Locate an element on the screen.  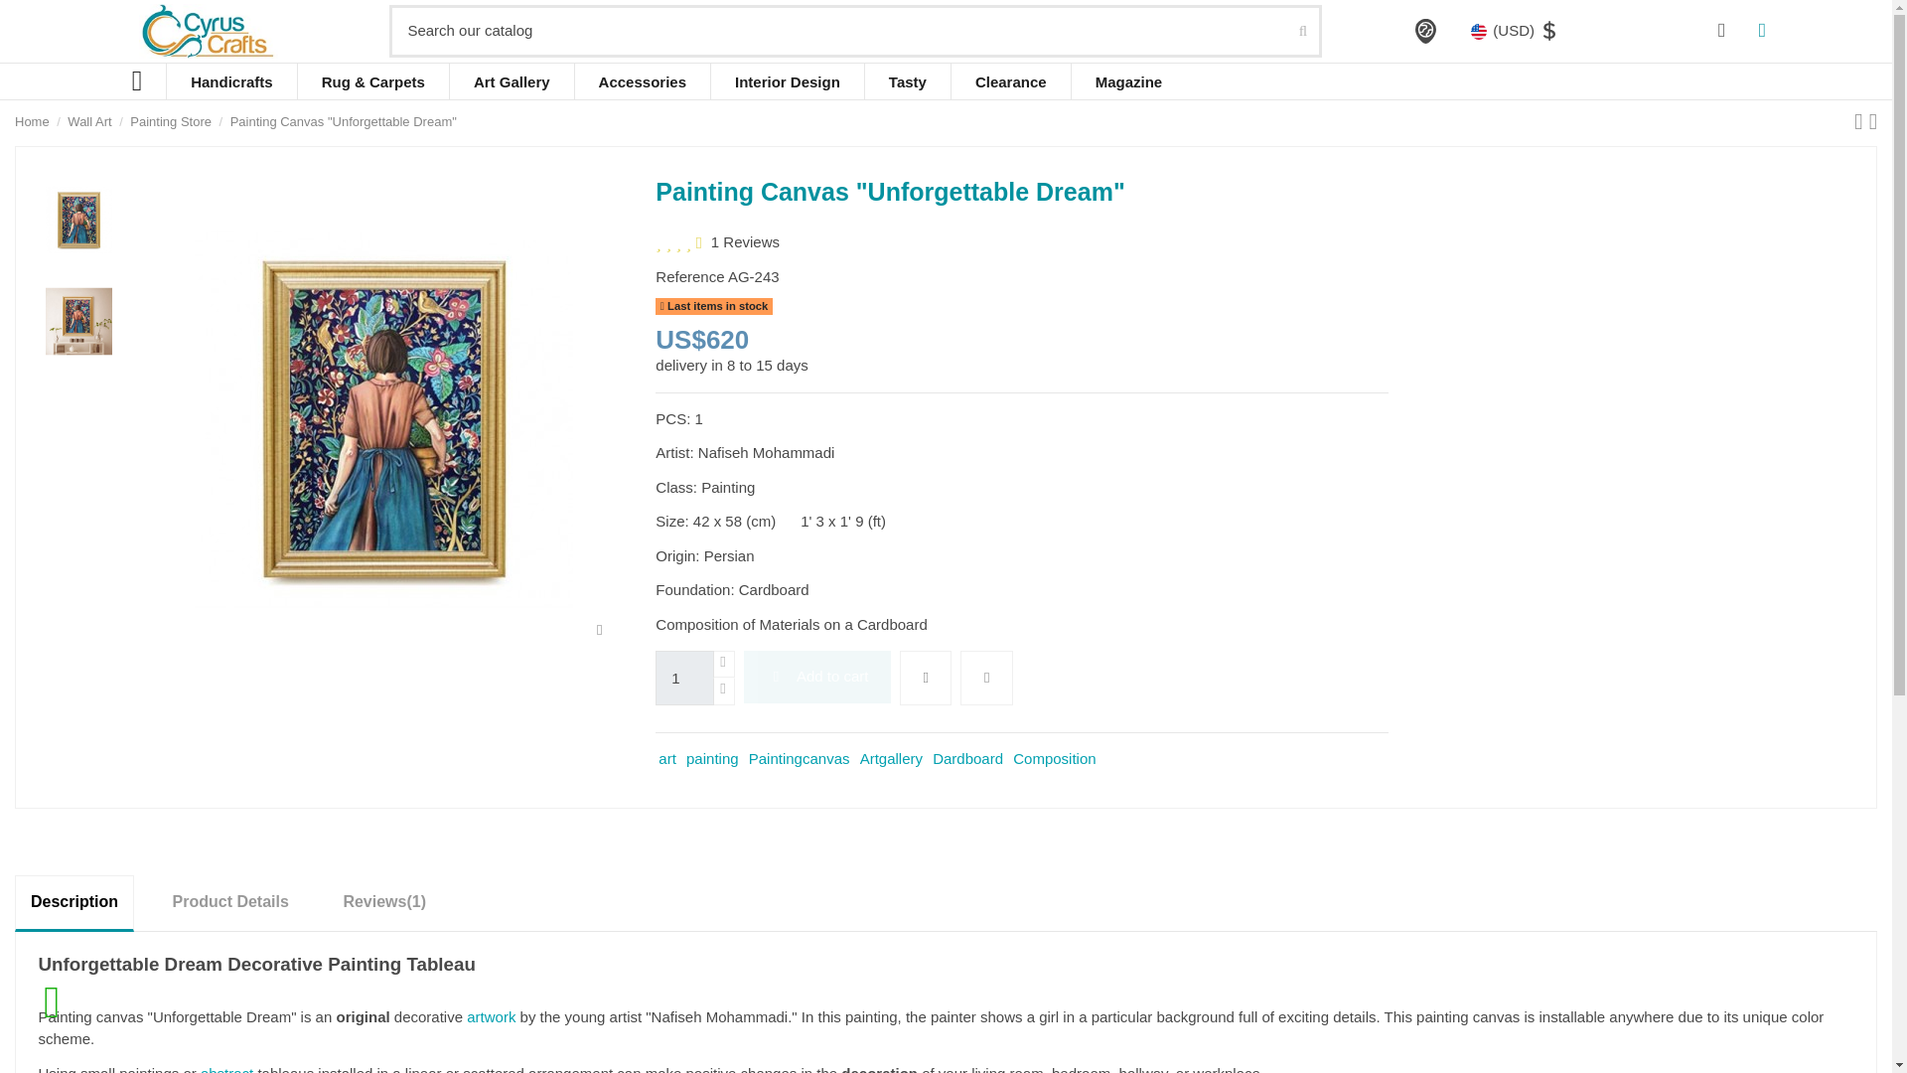
1 is located at coordinates (684, 678).